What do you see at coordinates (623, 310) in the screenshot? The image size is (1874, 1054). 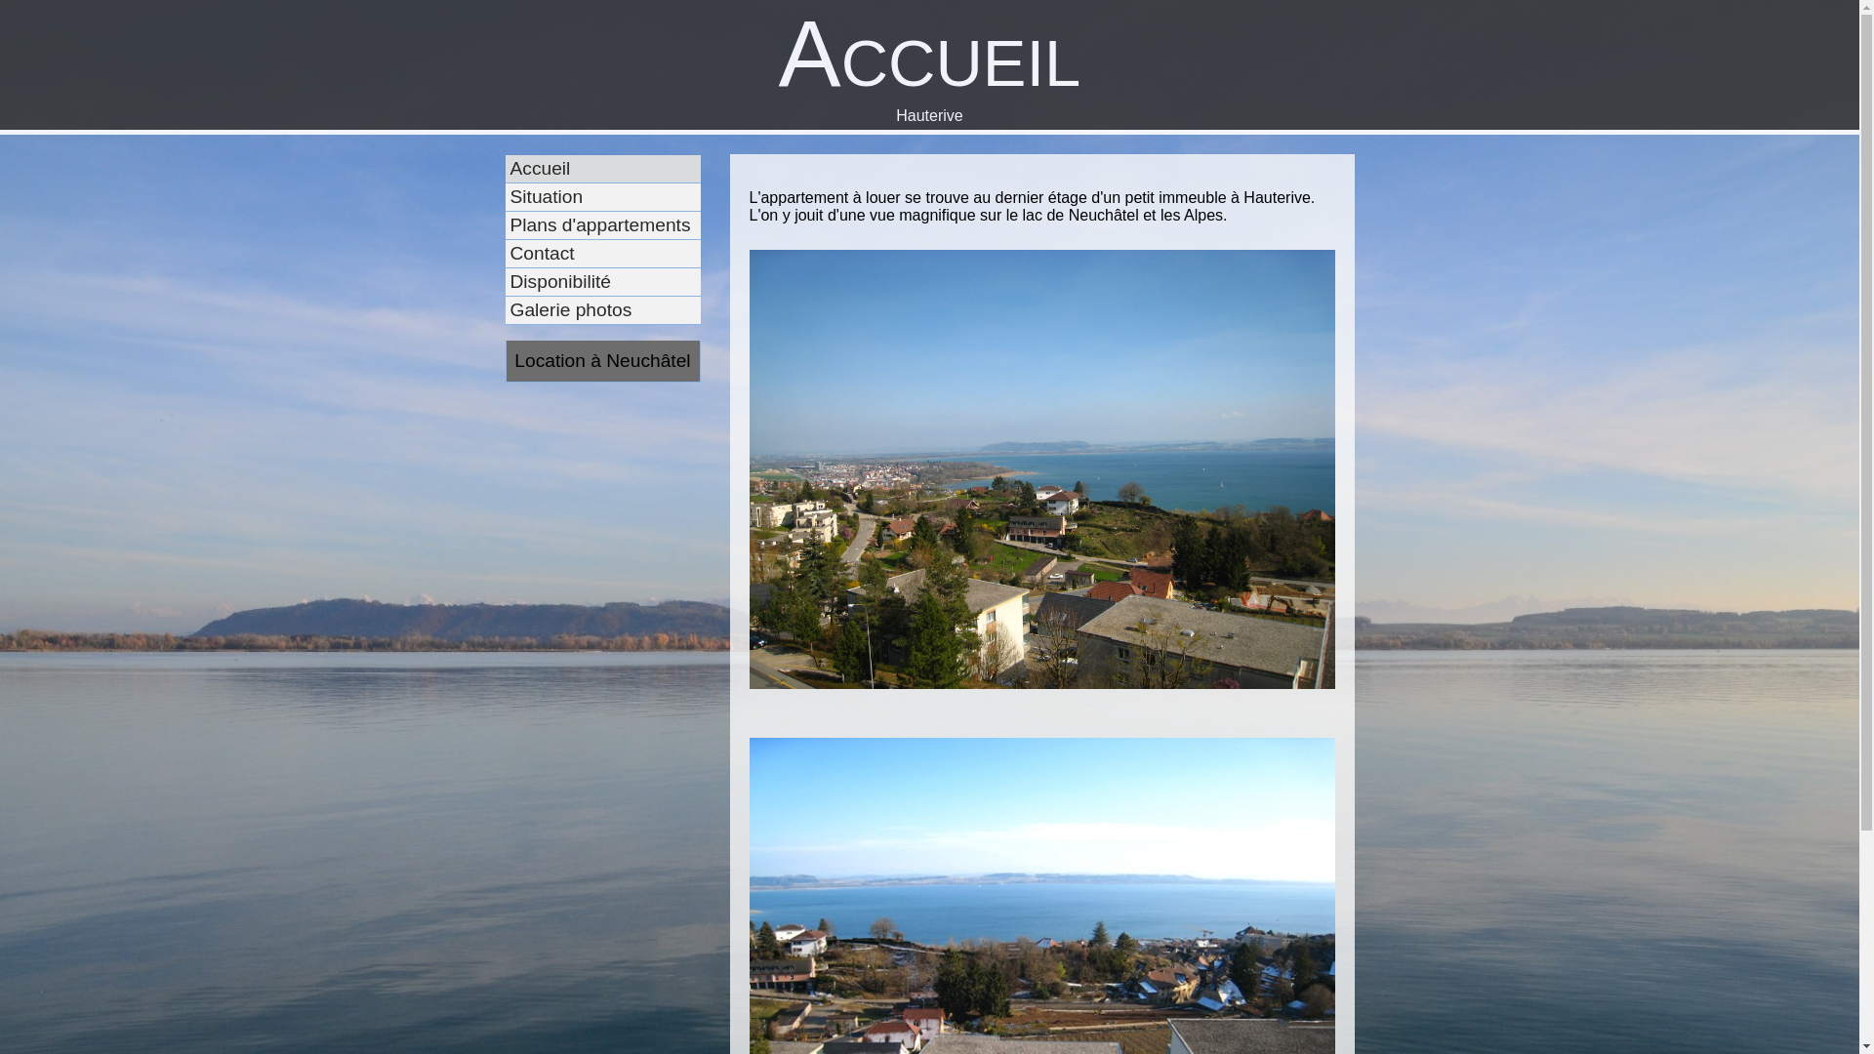 I see `Galerie photos` at bounding box center [623, 310].